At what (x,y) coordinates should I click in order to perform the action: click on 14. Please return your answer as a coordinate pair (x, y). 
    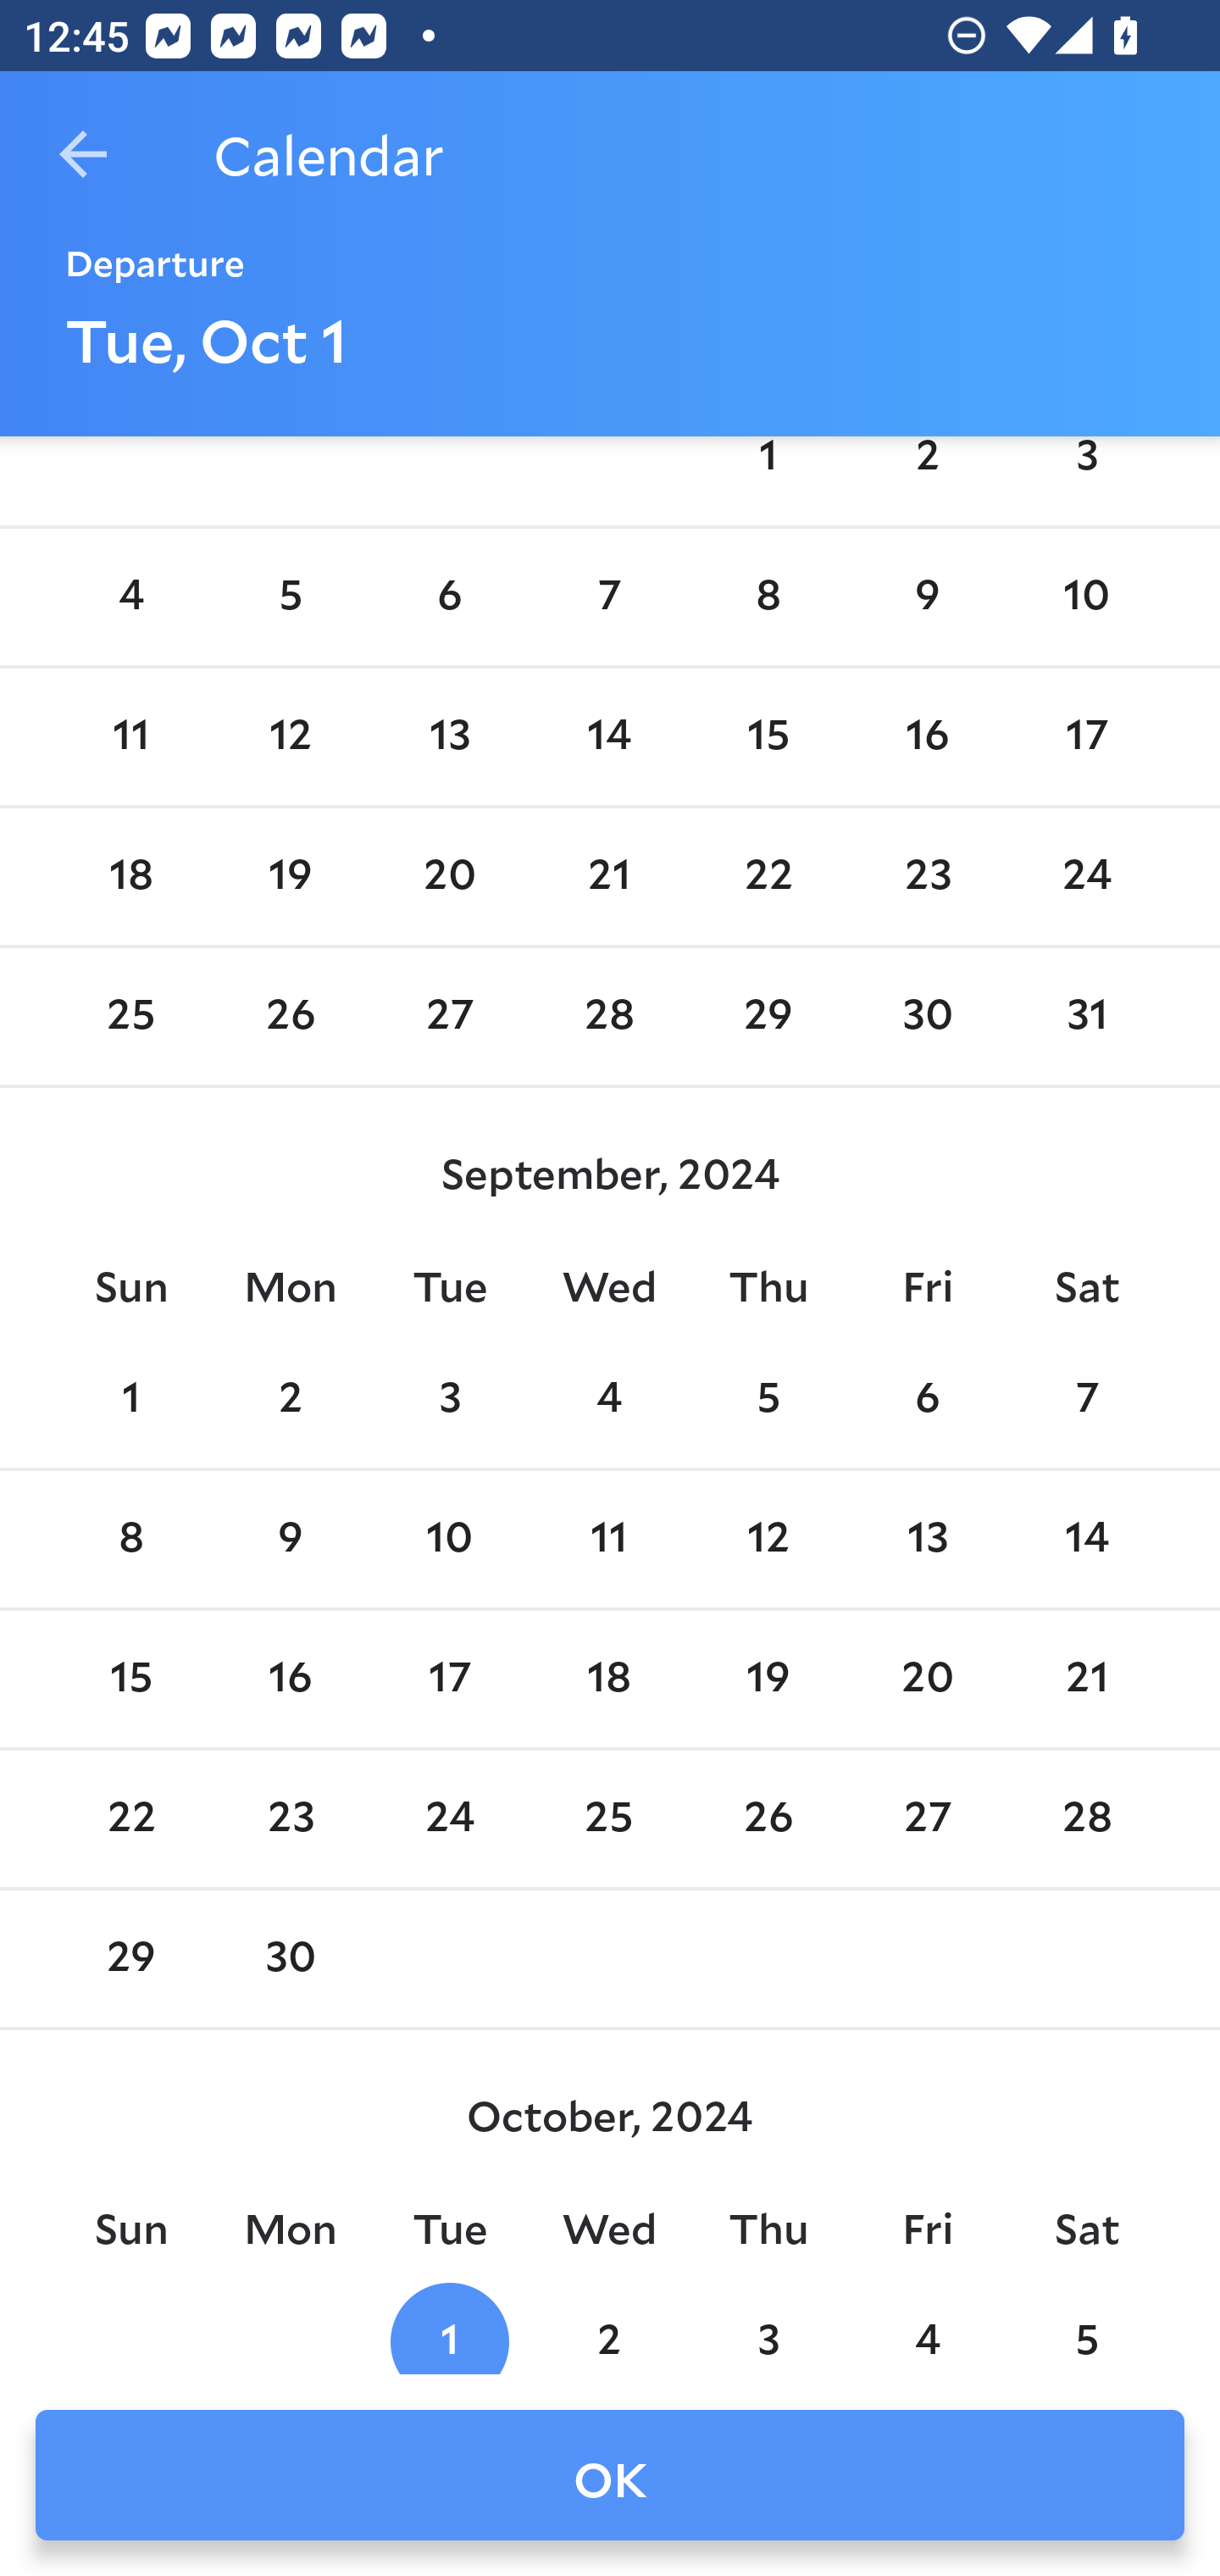
    Looking at the image, I should click on (1086, 1540).